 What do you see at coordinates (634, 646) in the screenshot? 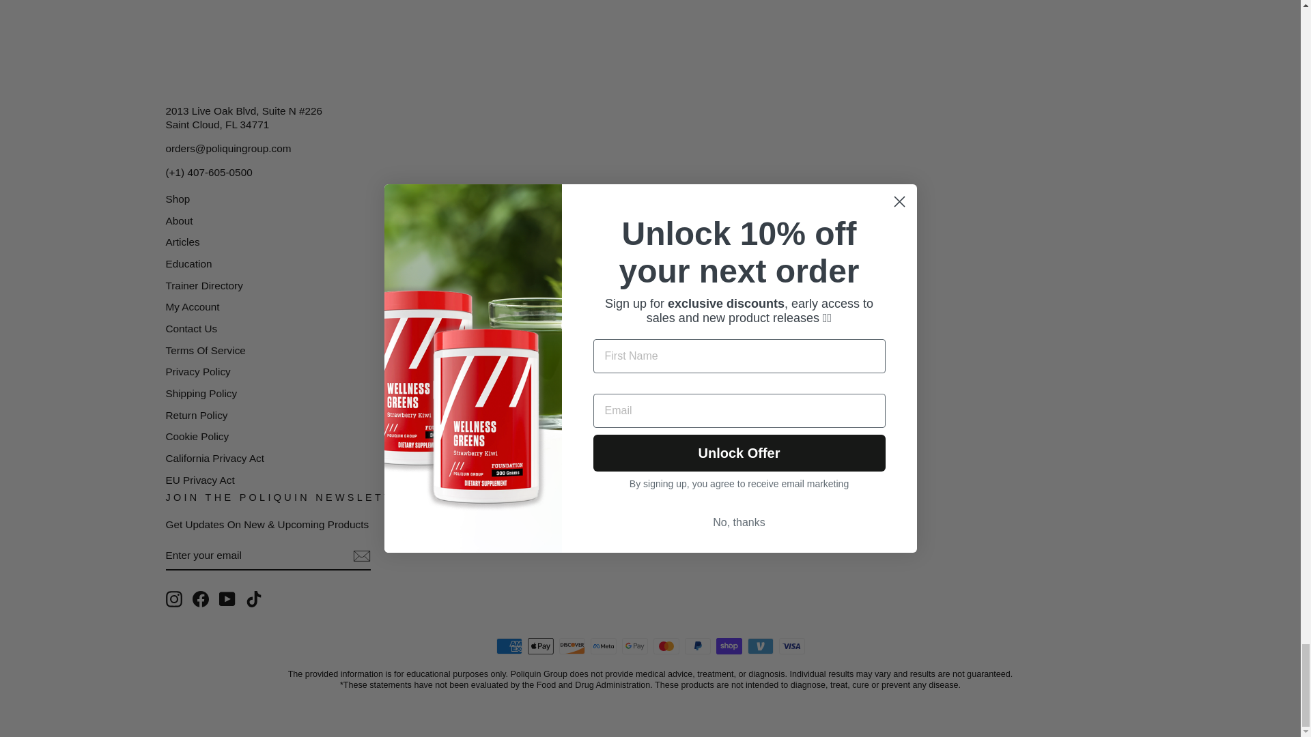
I see `Google Pay` at bounding box center [634, 646].